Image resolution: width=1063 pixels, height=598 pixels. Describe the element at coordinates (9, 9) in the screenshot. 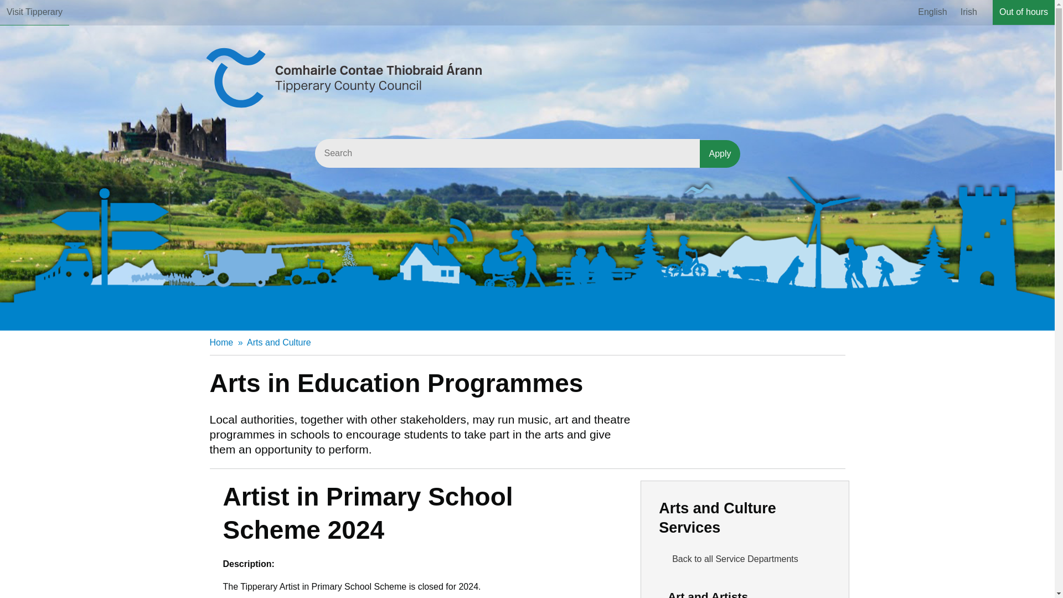

I see `Skip to main content` at that location.